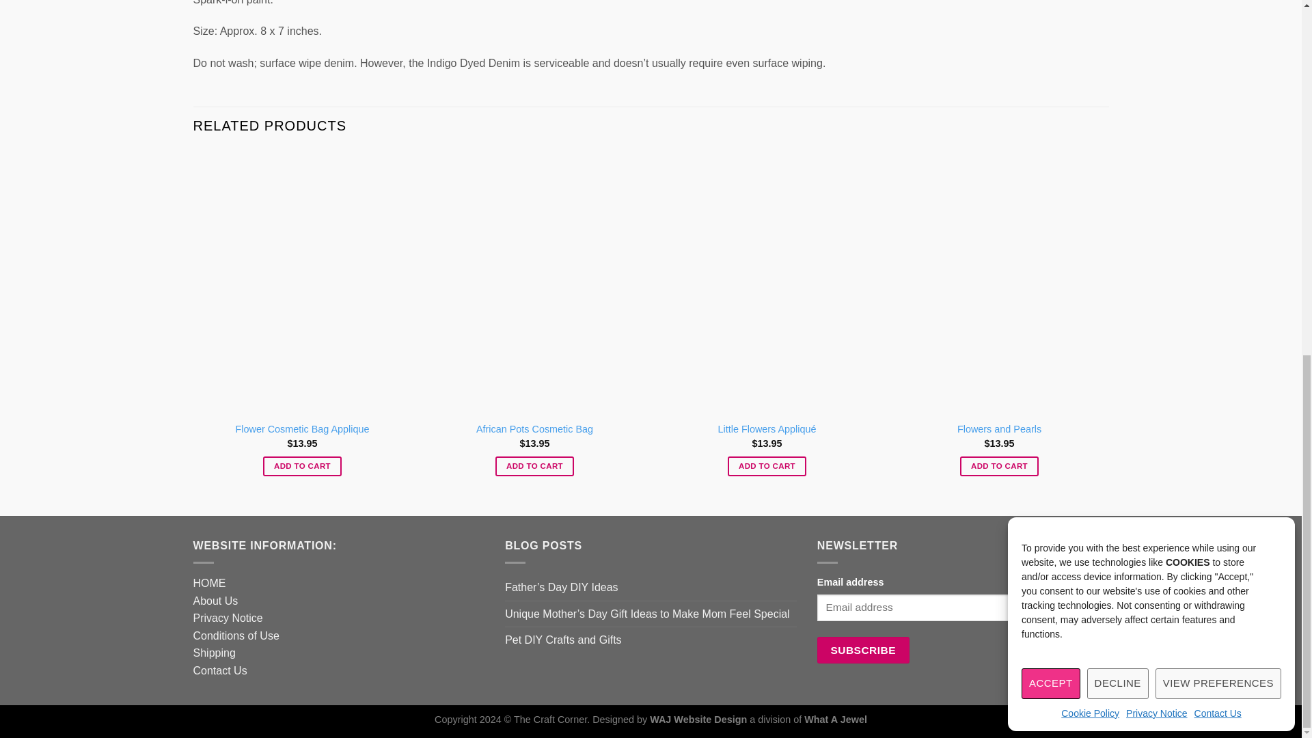 This screenshot has height=738, width=1312. What do you see at coordinates (863, 650) in the screenshot?
I see `Subscribe` at bounding box center [863, 650].